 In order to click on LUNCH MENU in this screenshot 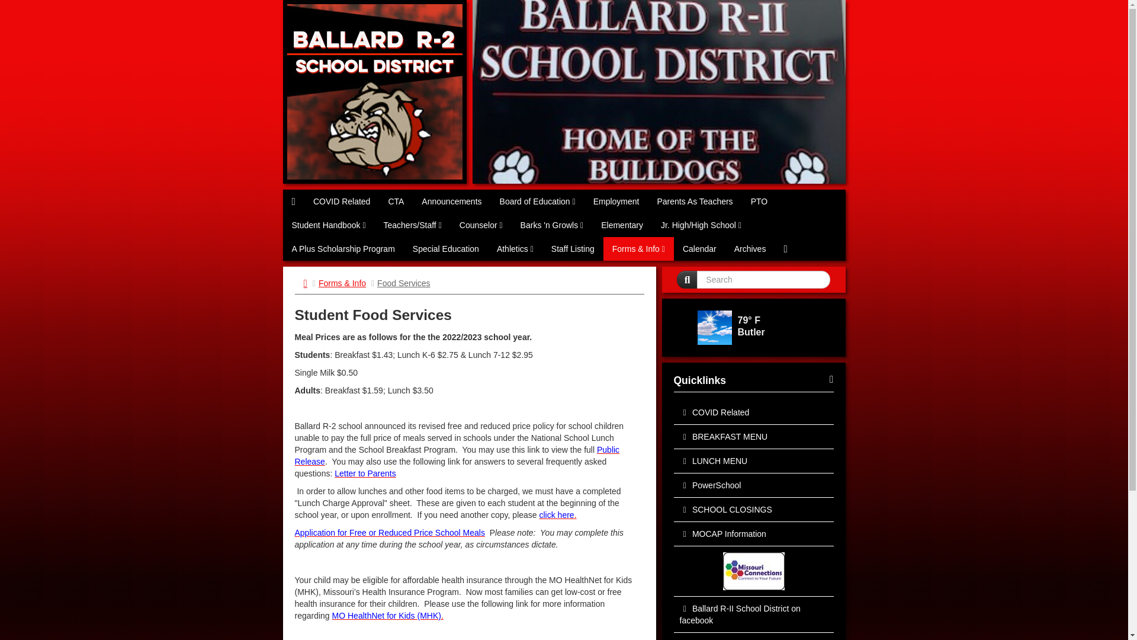, I will do `click(753, 461)`.